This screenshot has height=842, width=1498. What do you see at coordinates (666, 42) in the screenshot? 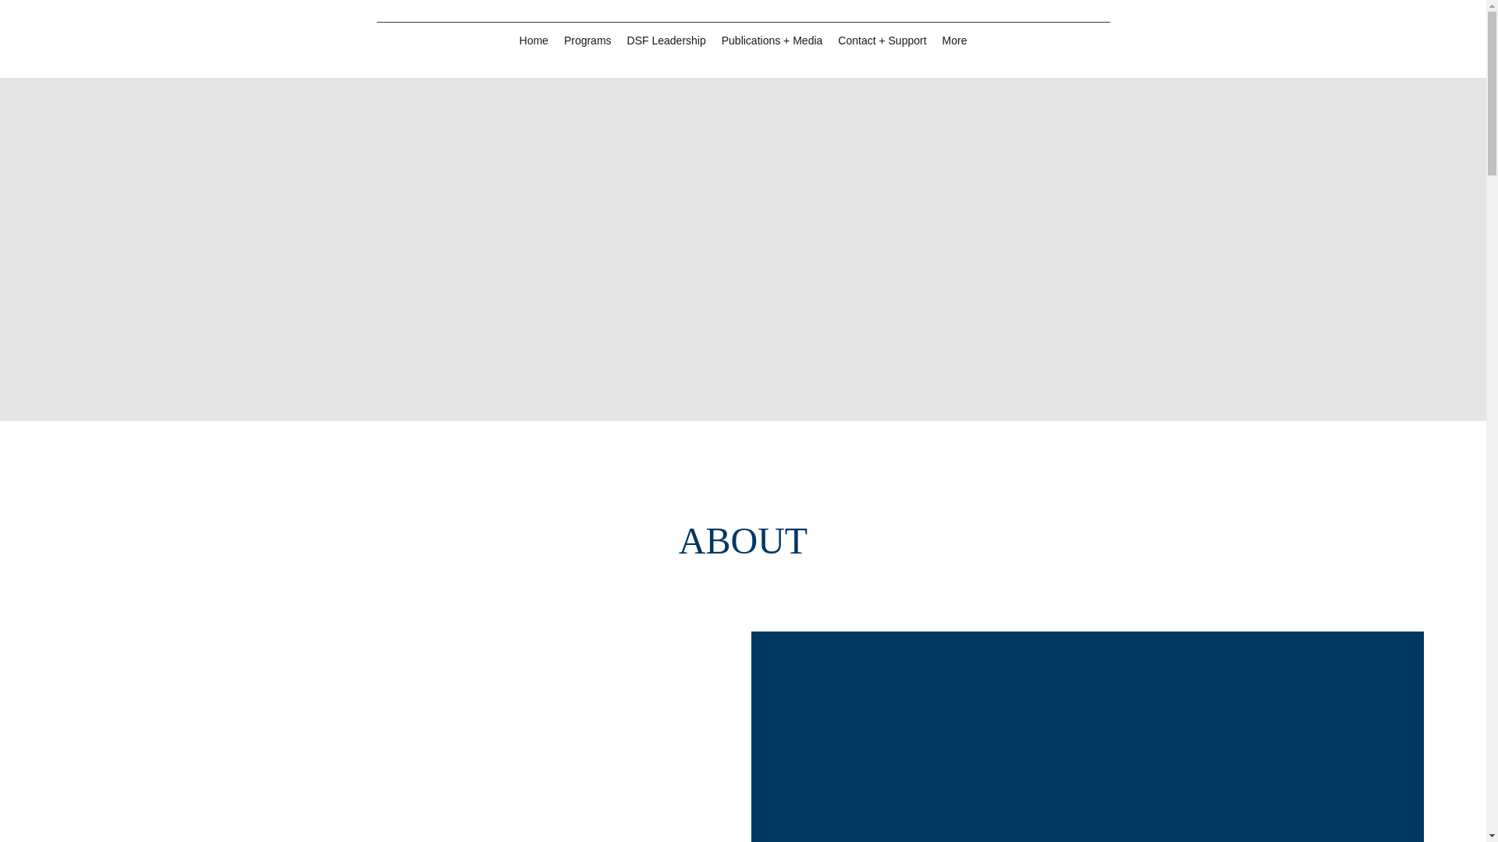
I see `DSF Leadership` at bounding box center [666, 42].